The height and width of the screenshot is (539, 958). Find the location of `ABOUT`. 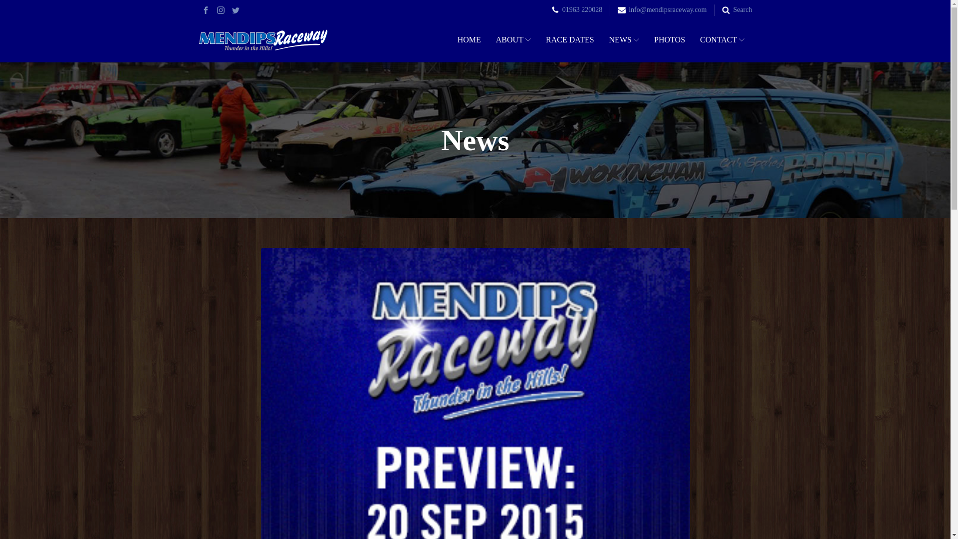

ABOUT is located at coordinates (513, 40).